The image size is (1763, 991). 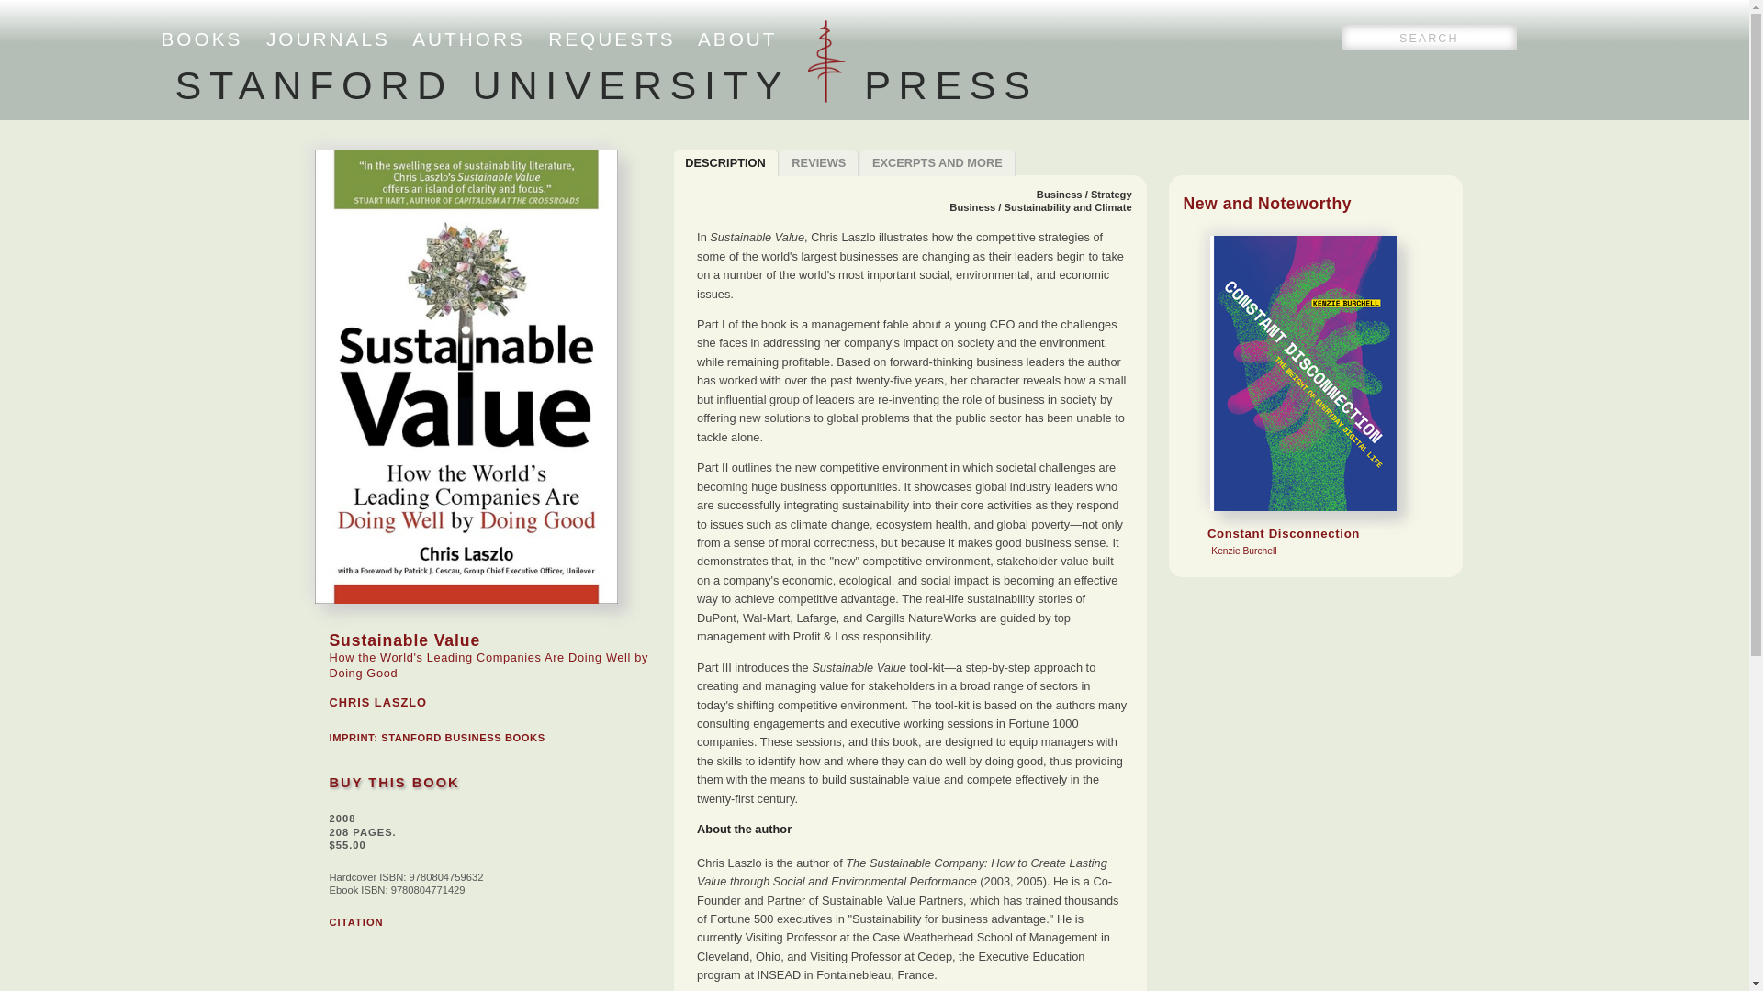 What do you see at coordinates (725, 163) in the screenshot?
I see `REQUESTS` at bounding box center [725, 163].